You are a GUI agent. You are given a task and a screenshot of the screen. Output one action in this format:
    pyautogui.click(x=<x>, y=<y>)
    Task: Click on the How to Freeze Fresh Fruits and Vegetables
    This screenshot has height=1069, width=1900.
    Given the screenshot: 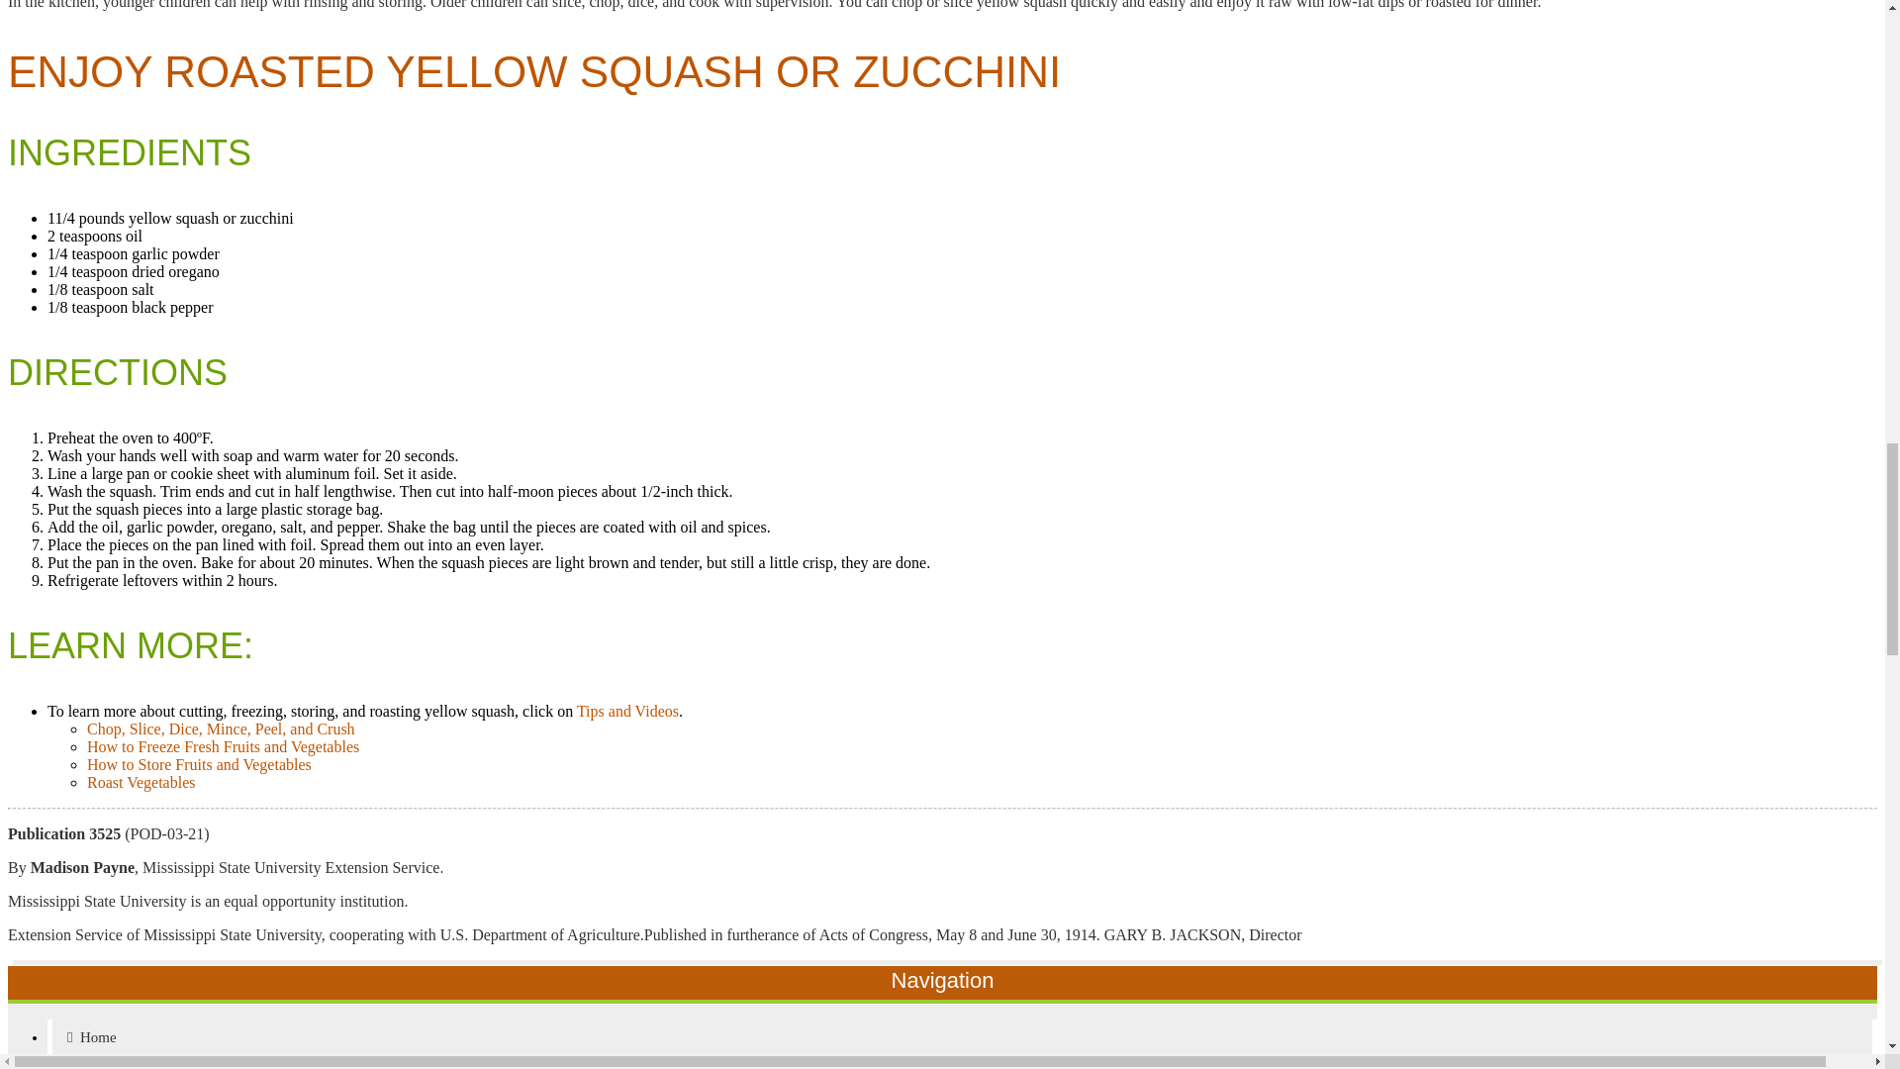 What is the action you would take?
    pyautogui.click(x=223, y=746)
    